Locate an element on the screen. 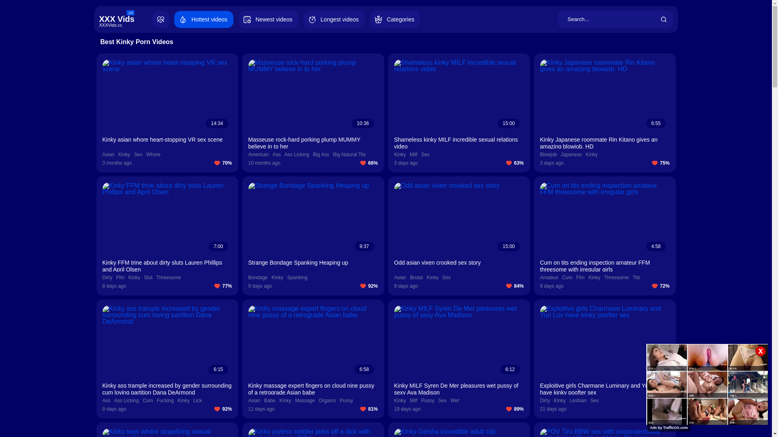 This screenshot has height=437, width=778. Hottest videos is located at coordinates (204, 19).